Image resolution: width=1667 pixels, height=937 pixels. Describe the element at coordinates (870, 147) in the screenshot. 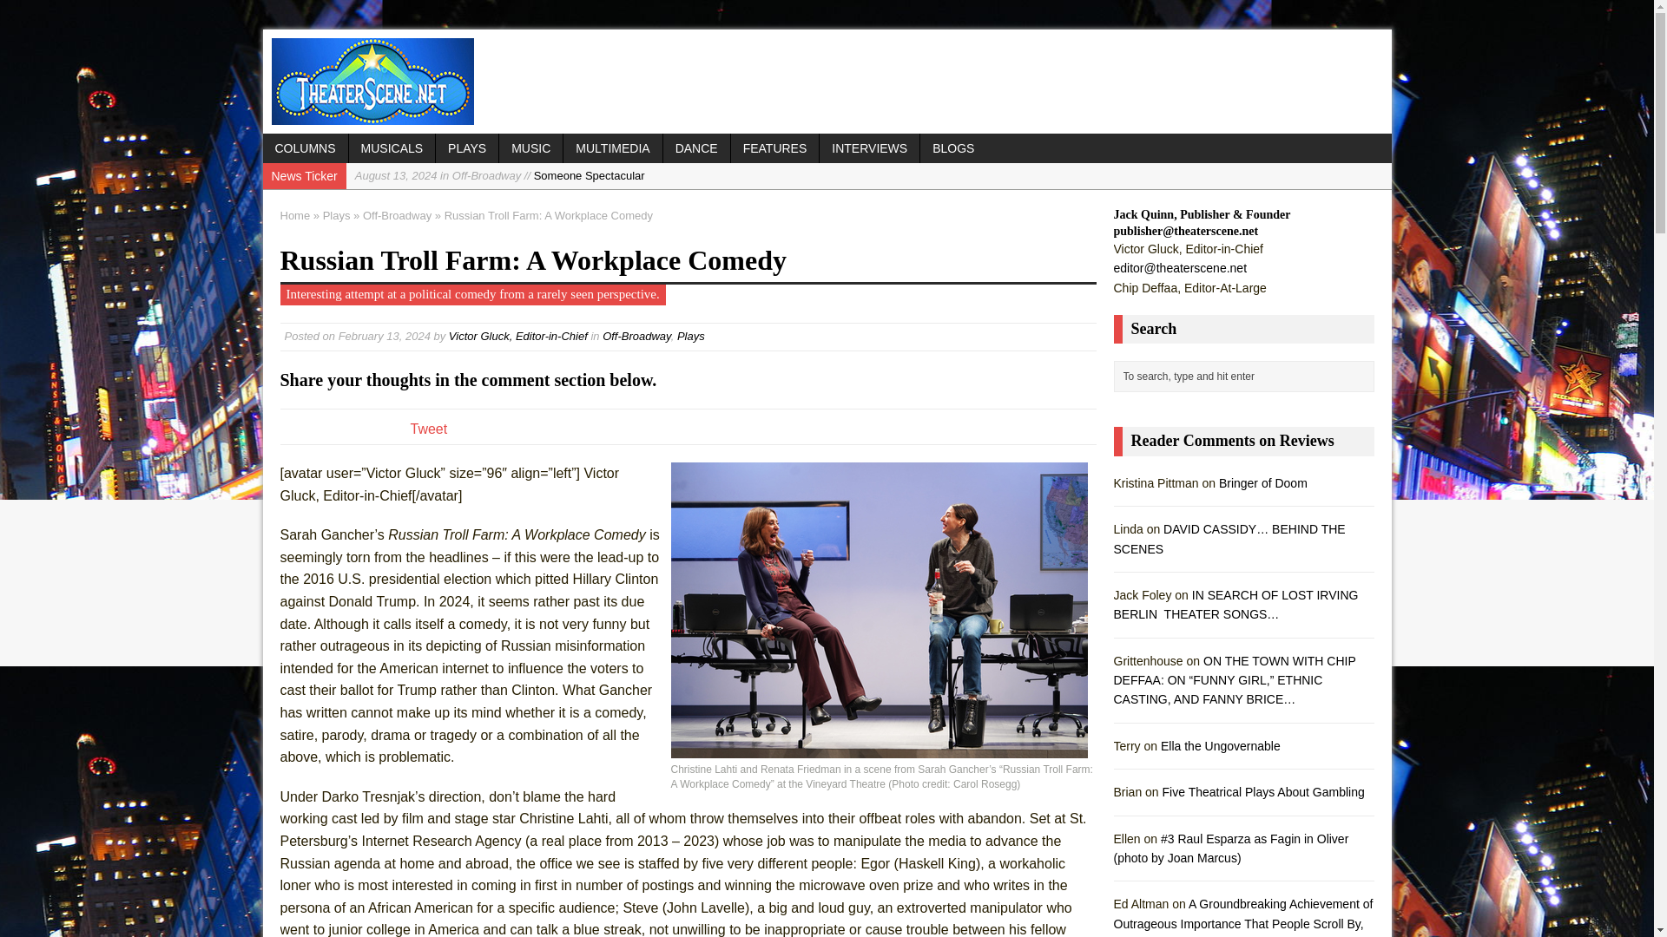

I see `INTERVIEWS` at that location.